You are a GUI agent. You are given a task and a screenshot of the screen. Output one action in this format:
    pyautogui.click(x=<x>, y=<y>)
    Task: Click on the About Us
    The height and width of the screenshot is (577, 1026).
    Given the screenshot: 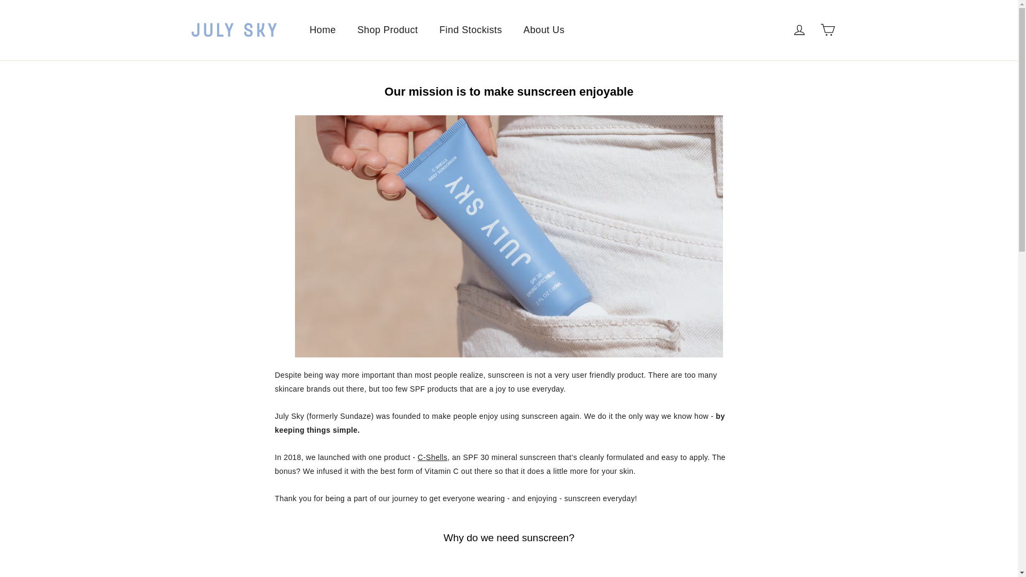 What is the action you would take?
    pyautogui.click(x=544, y=30)
    